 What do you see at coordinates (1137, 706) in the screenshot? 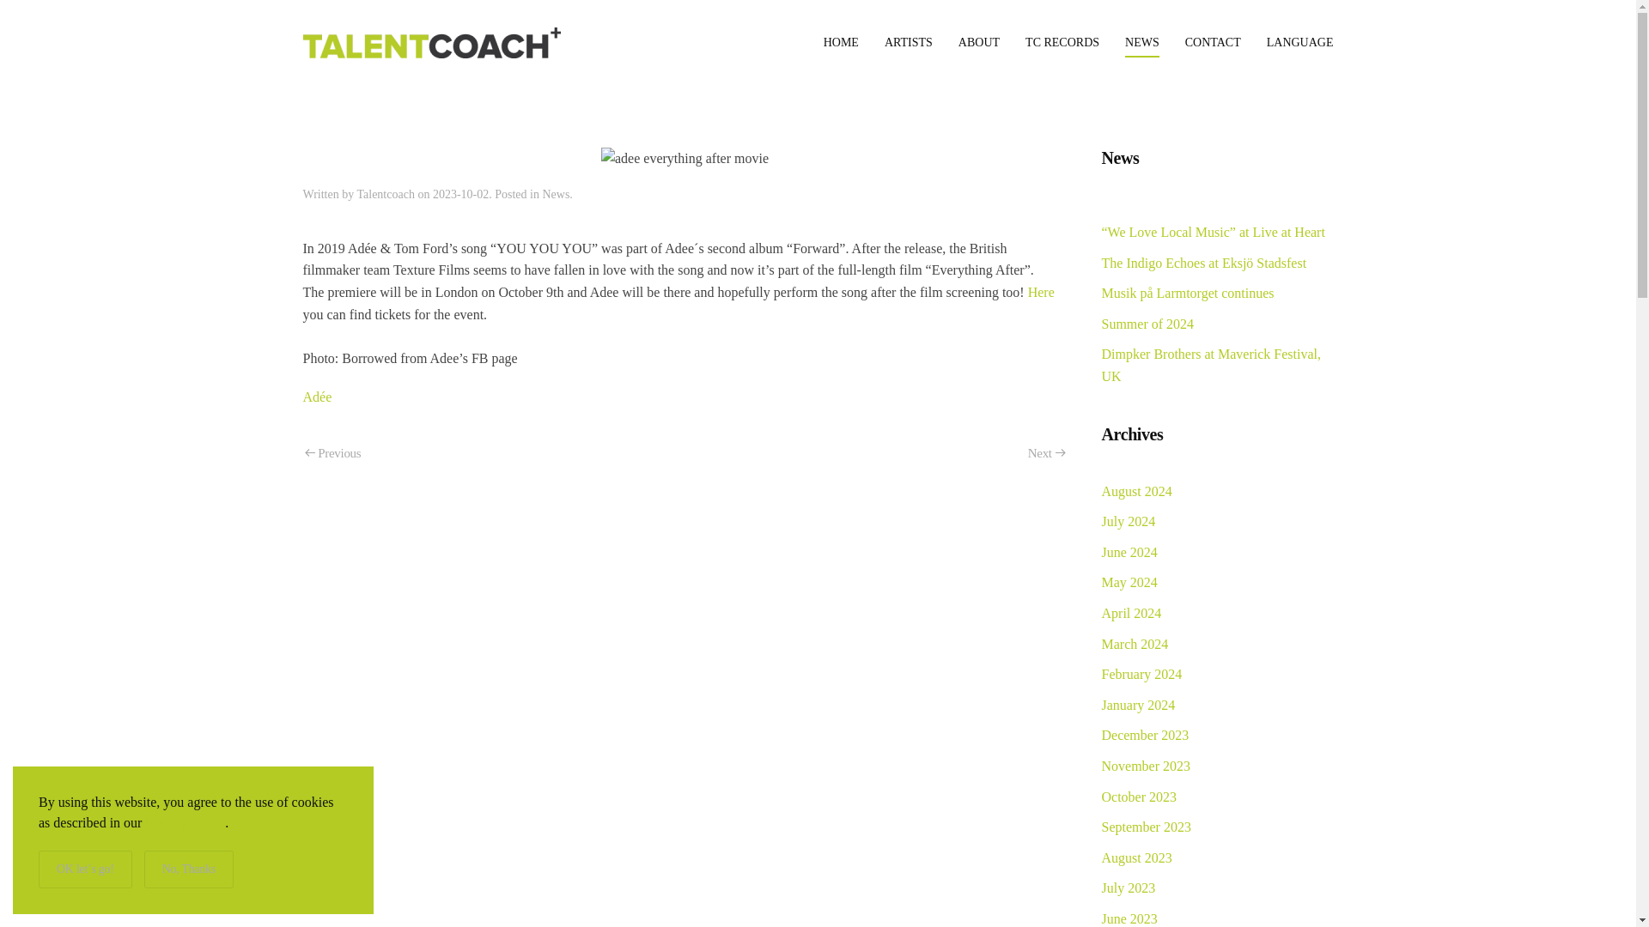
I see `January 2024` at bounding box center [1137, 706].